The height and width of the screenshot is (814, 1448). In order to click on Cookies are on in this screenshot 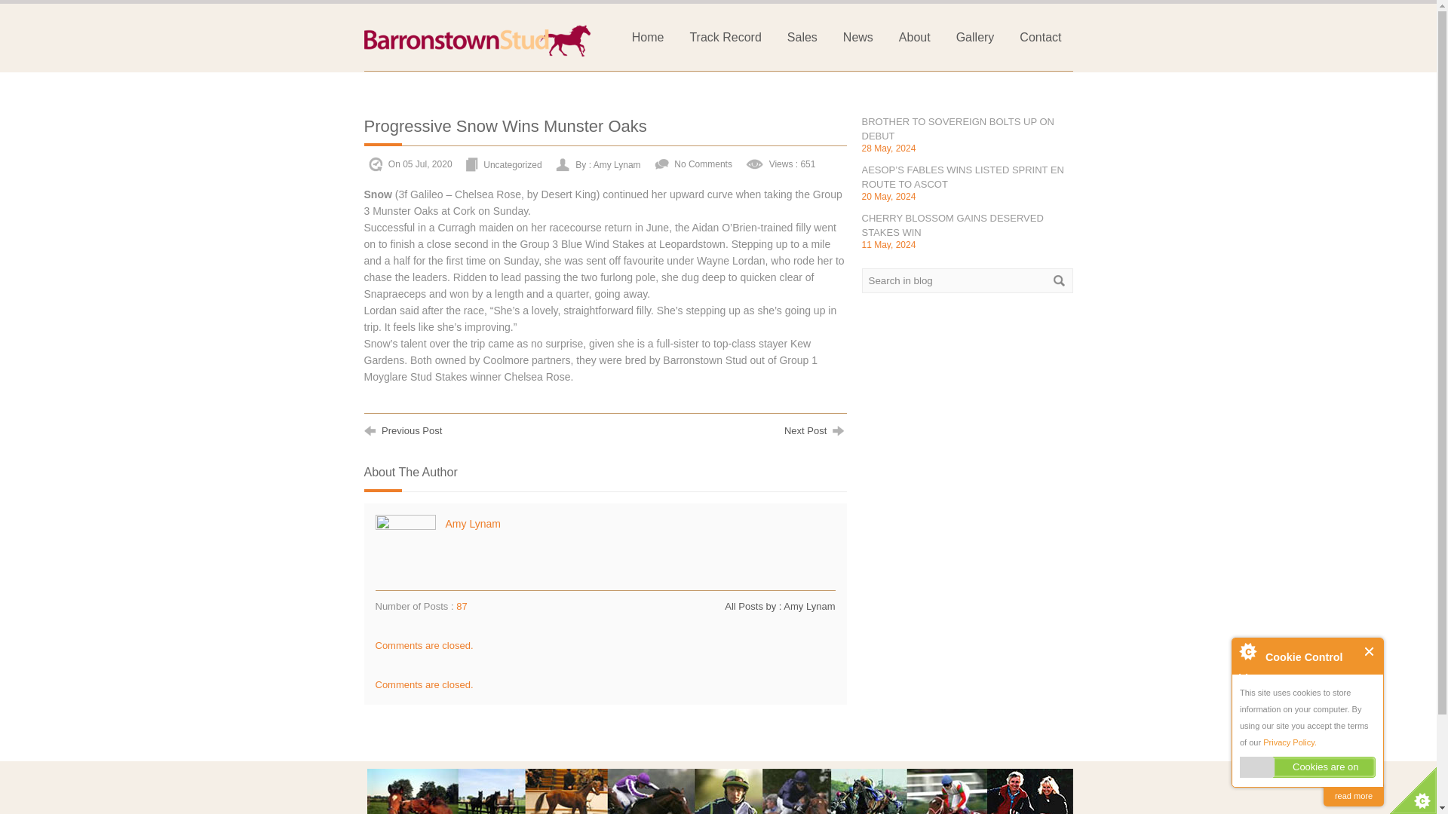, I will do `click(1308, 767)`.